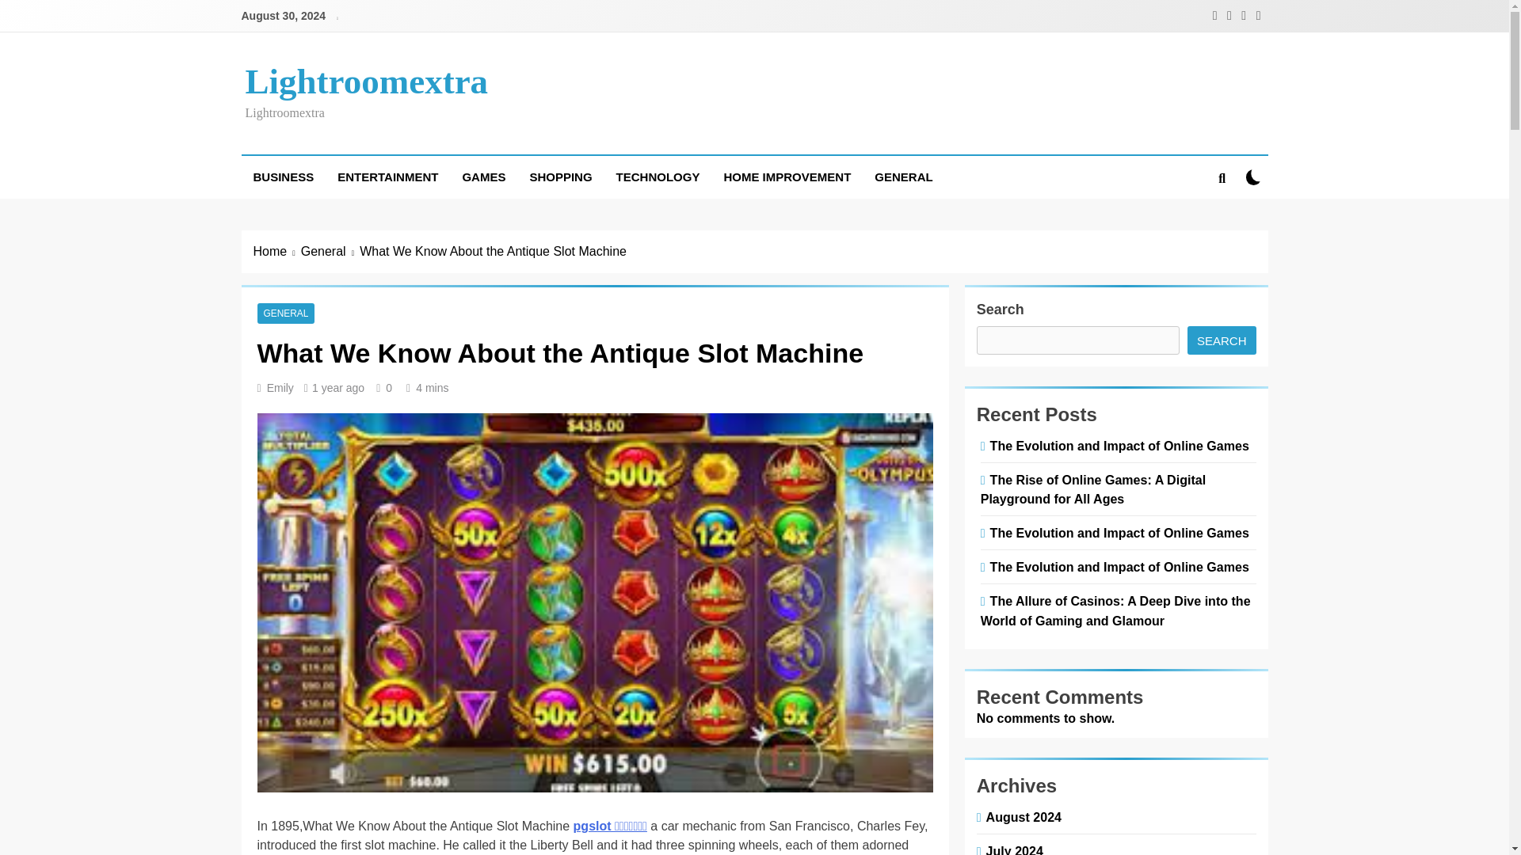  What do you see at coordinates (560, 177) in the screenshot?
I see `SHOPPING` at bounding box center [560, 177].